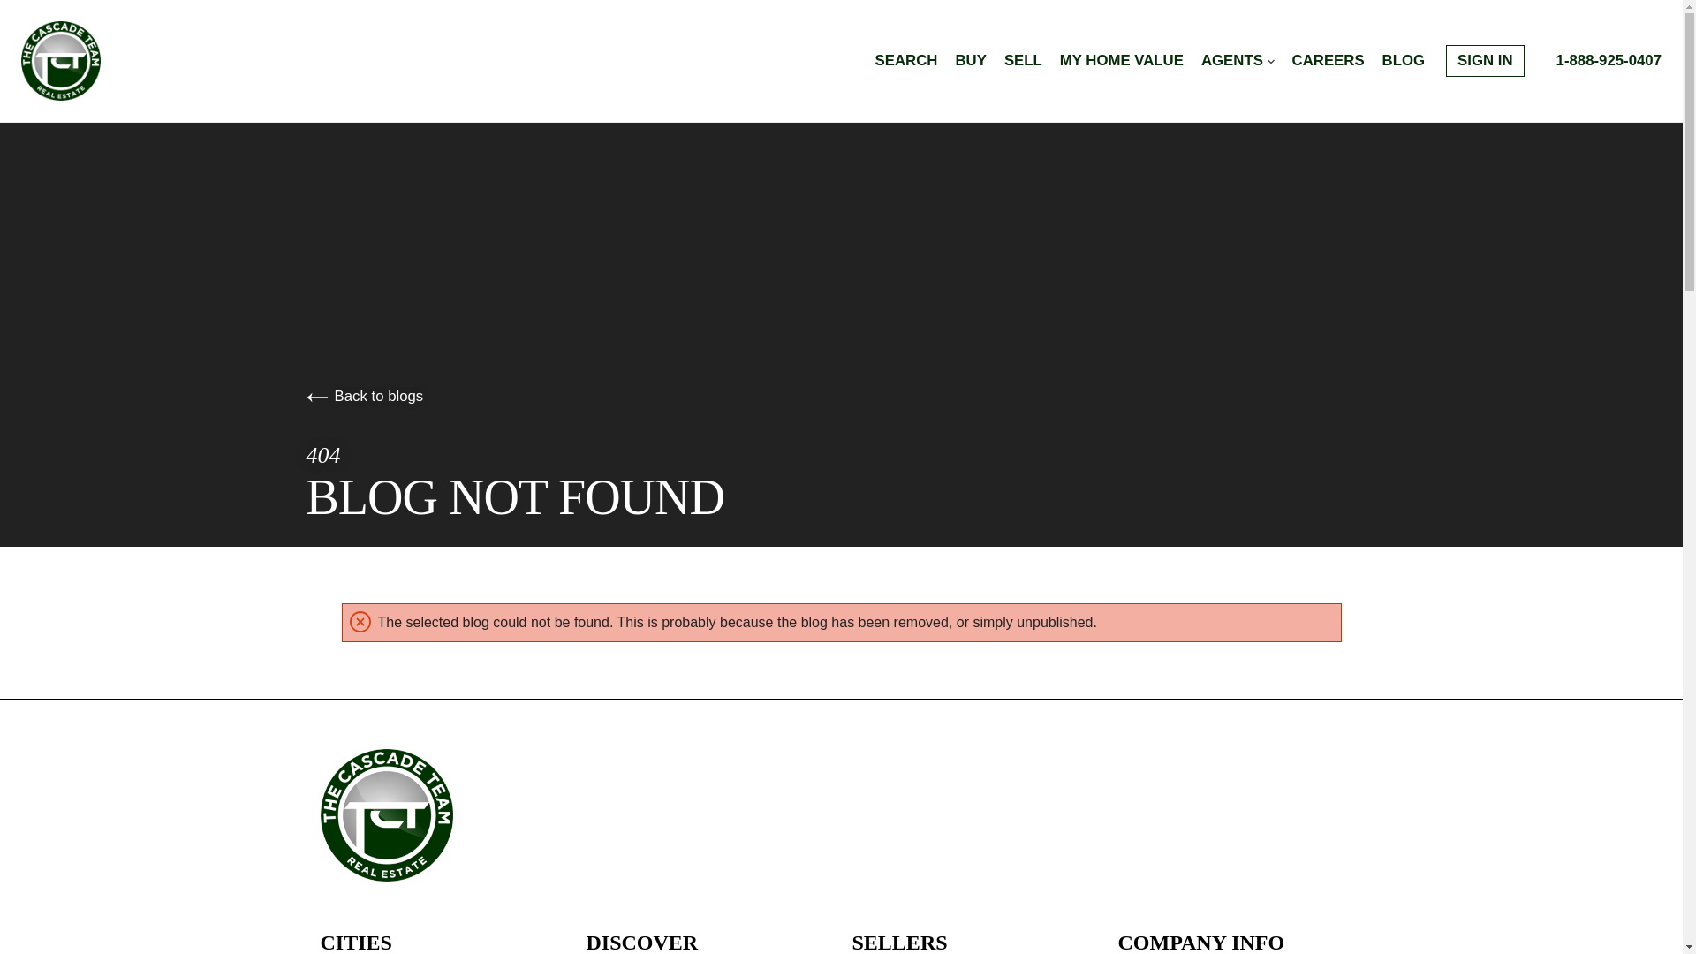  I want to click on AGENTS DROPDOWN ARROW, so click(1238, 60).